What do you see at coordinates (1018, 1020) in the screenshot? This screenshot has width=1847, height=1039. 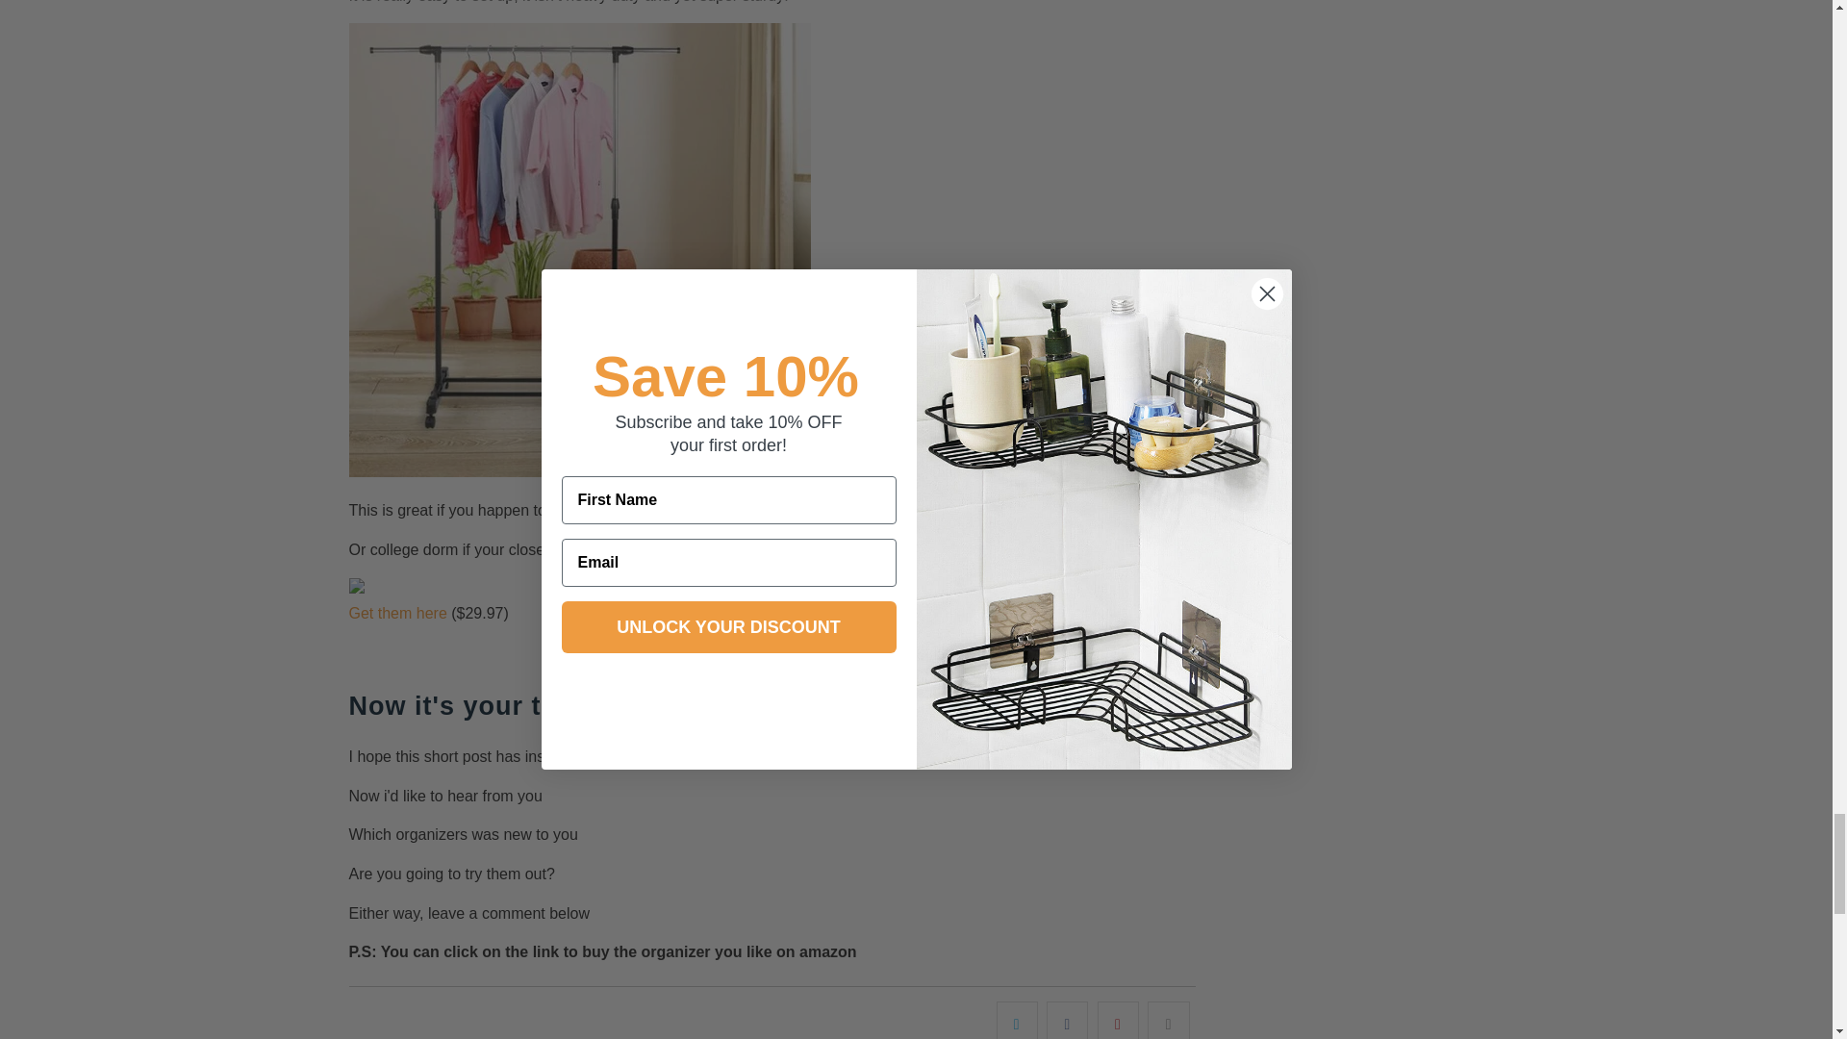 I see `Share this on Twitter` at bounding box center [1018, 1020].